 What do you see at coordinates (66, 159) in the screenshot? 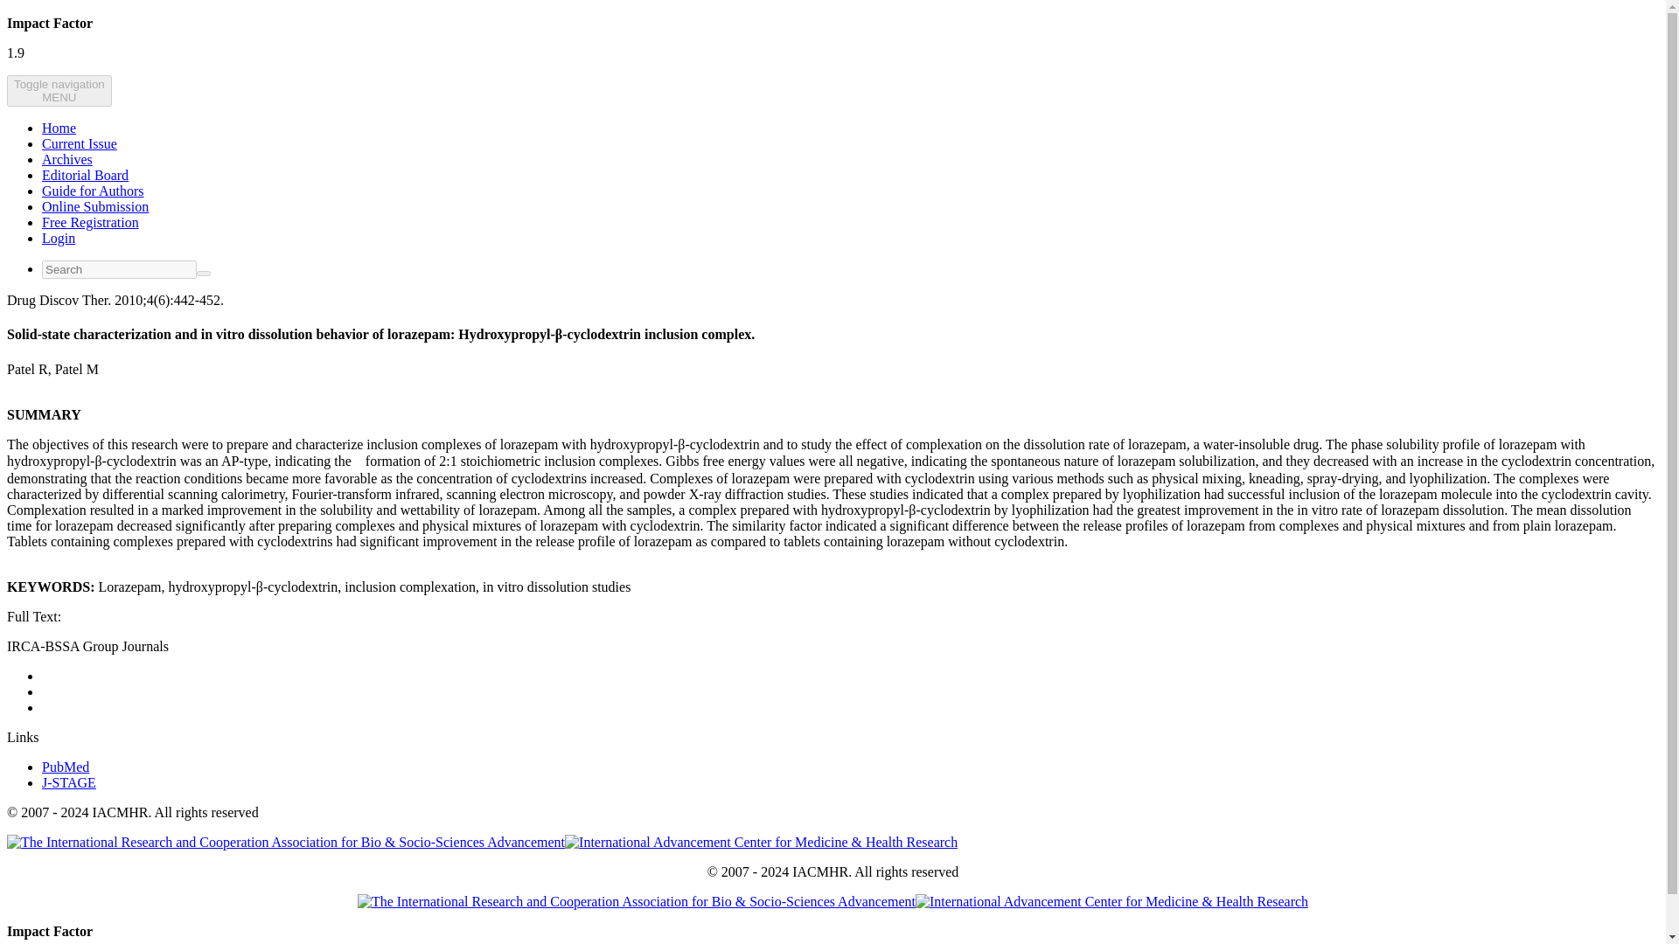
I see `Archives` at bounding box center [66, 159].